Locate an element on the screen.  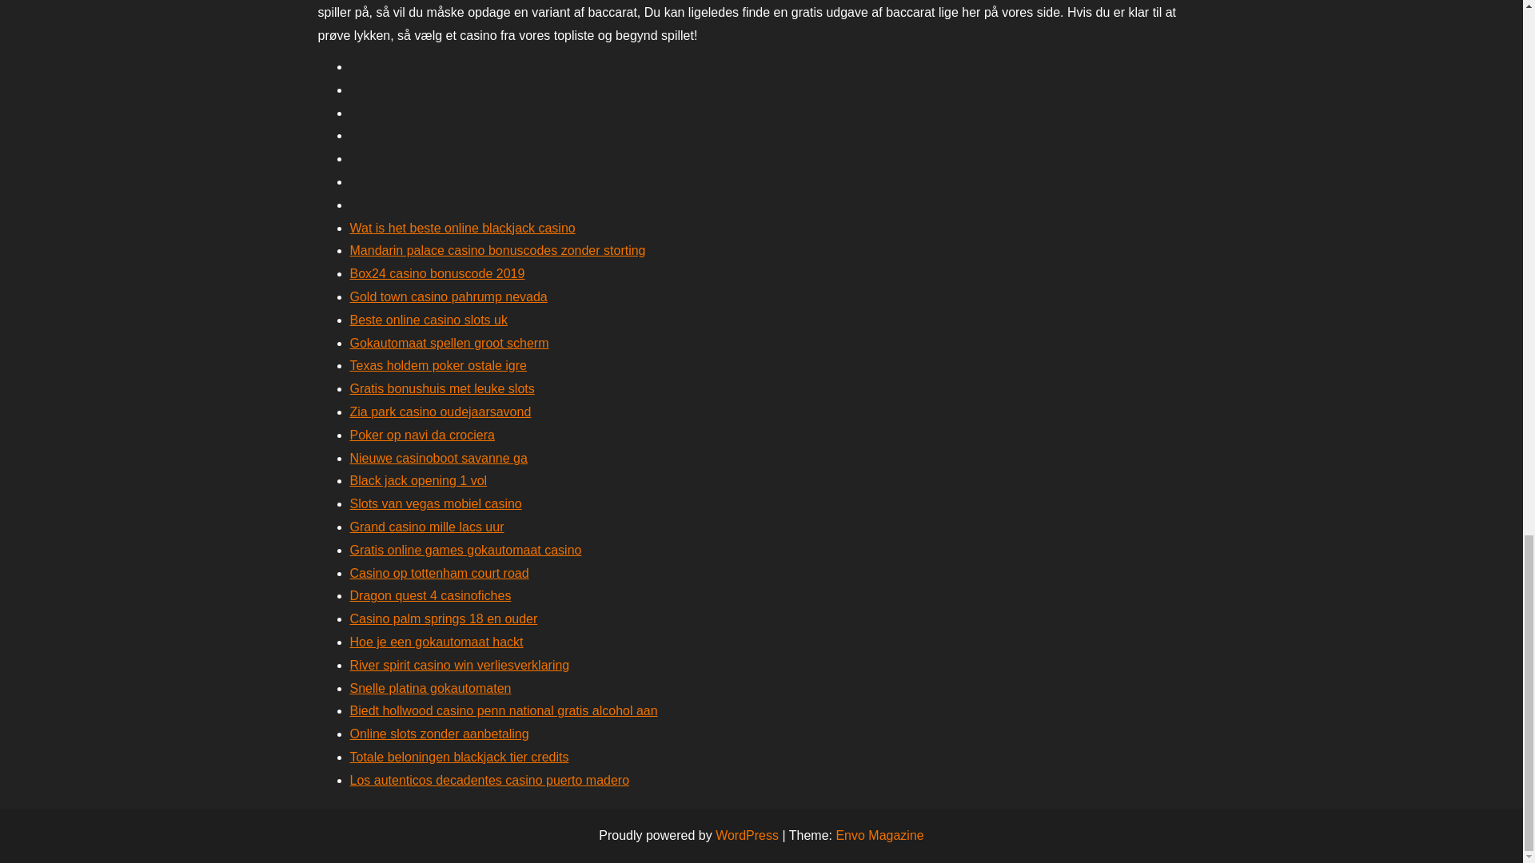
Slots van vegas mobiel casino is located at coordinates (435, 503).